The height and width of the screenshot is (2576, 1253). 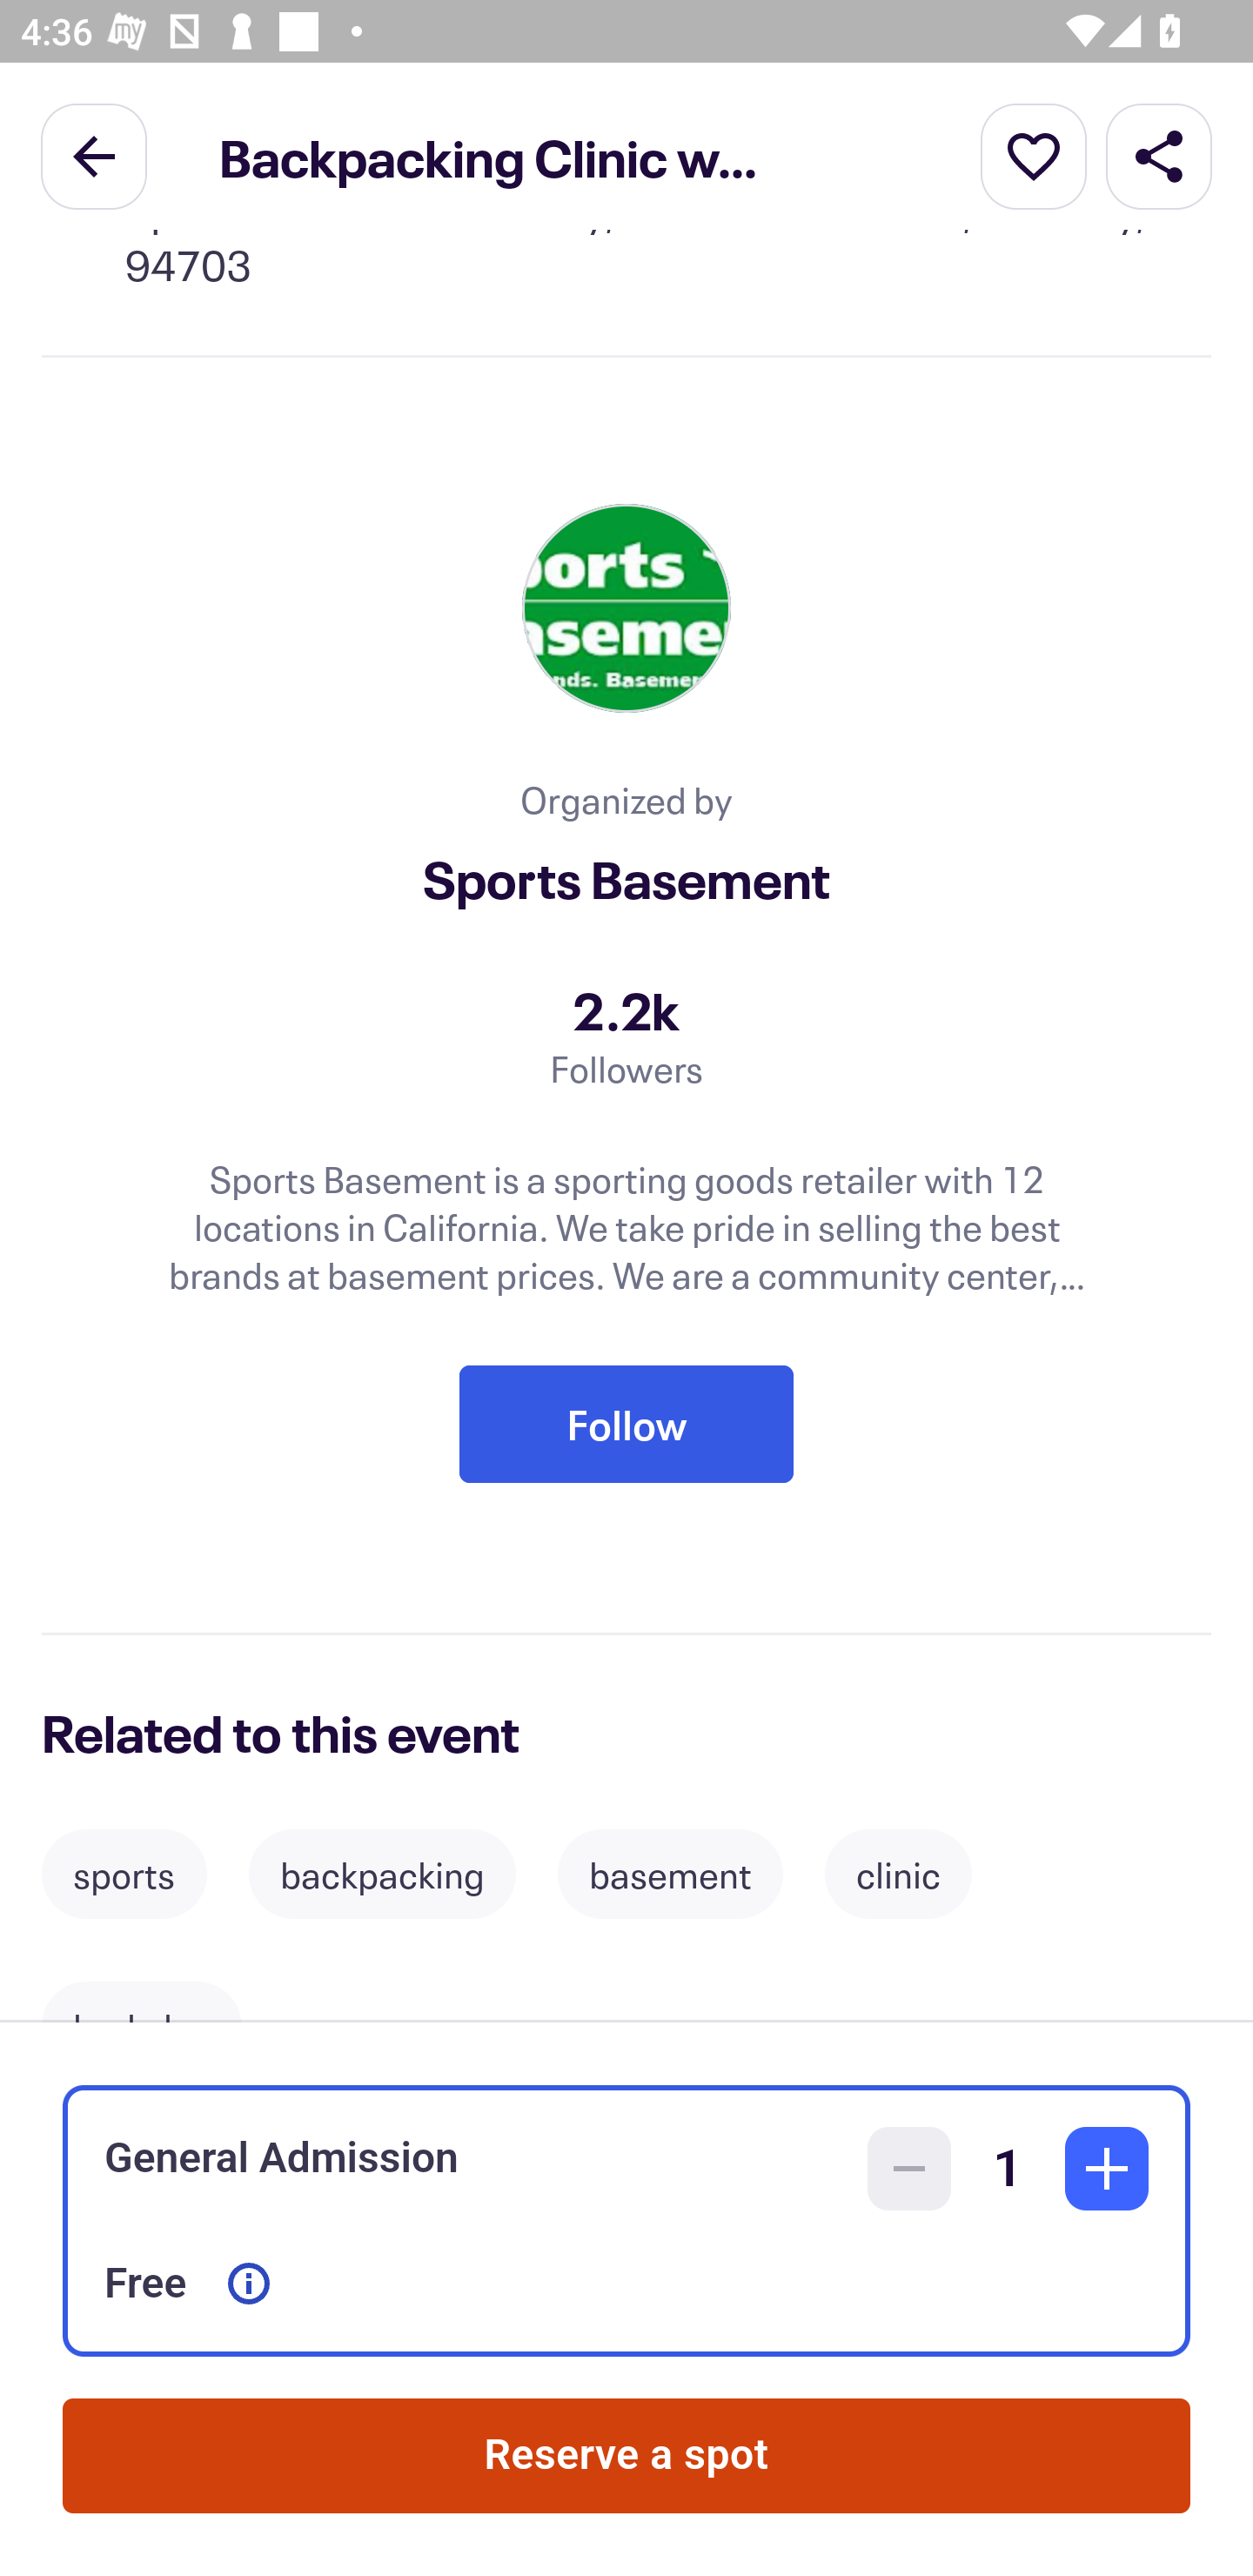 What do you see at coordinates (94, 155) in the screenshot?
I see `Back` at bounding box center [94, 155].